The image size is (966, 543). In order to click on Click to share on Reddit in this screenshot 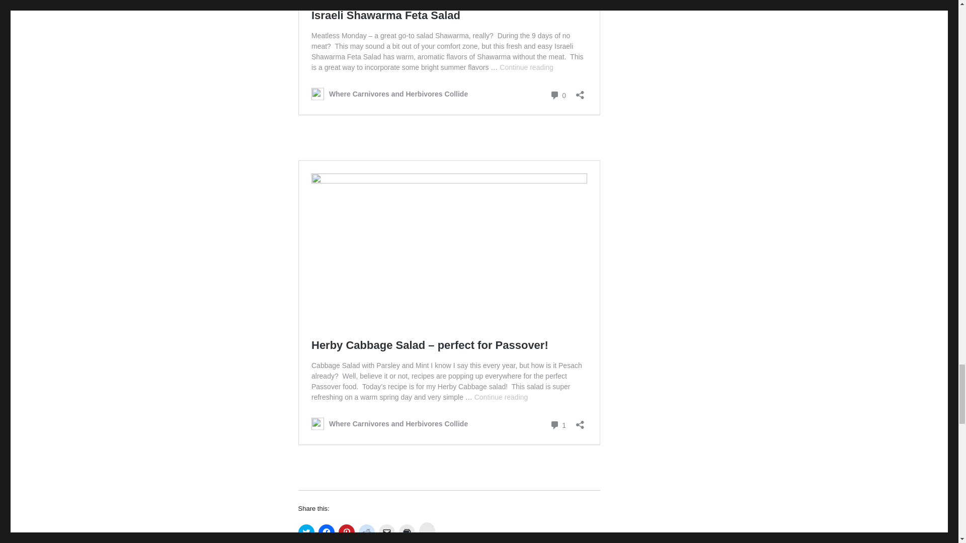, I will do `click(366, 532)`.